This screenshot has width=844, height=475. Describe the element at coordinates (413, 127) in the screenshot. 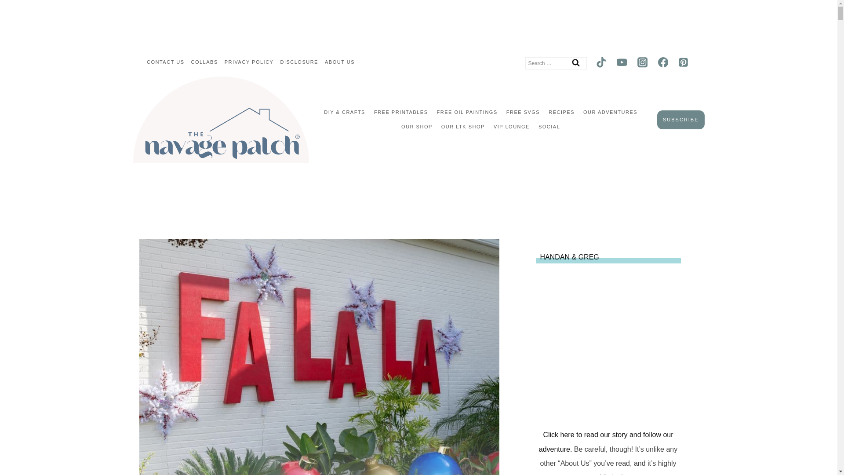

I see `OUR SHOP` at that location.